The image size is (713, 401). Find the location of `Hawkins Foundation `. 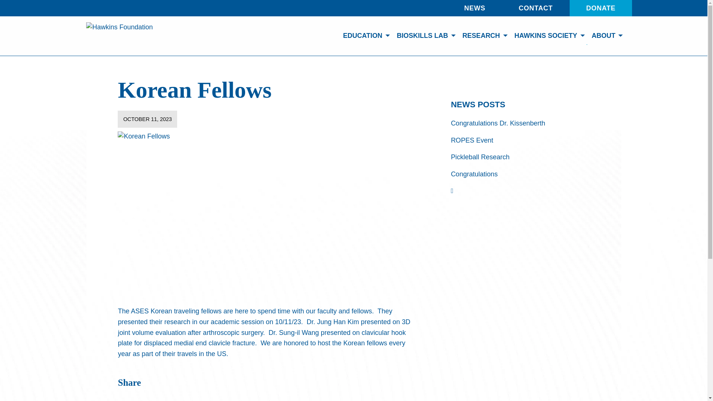

Hawkins Foundation  is located at coordinates (119, 36).